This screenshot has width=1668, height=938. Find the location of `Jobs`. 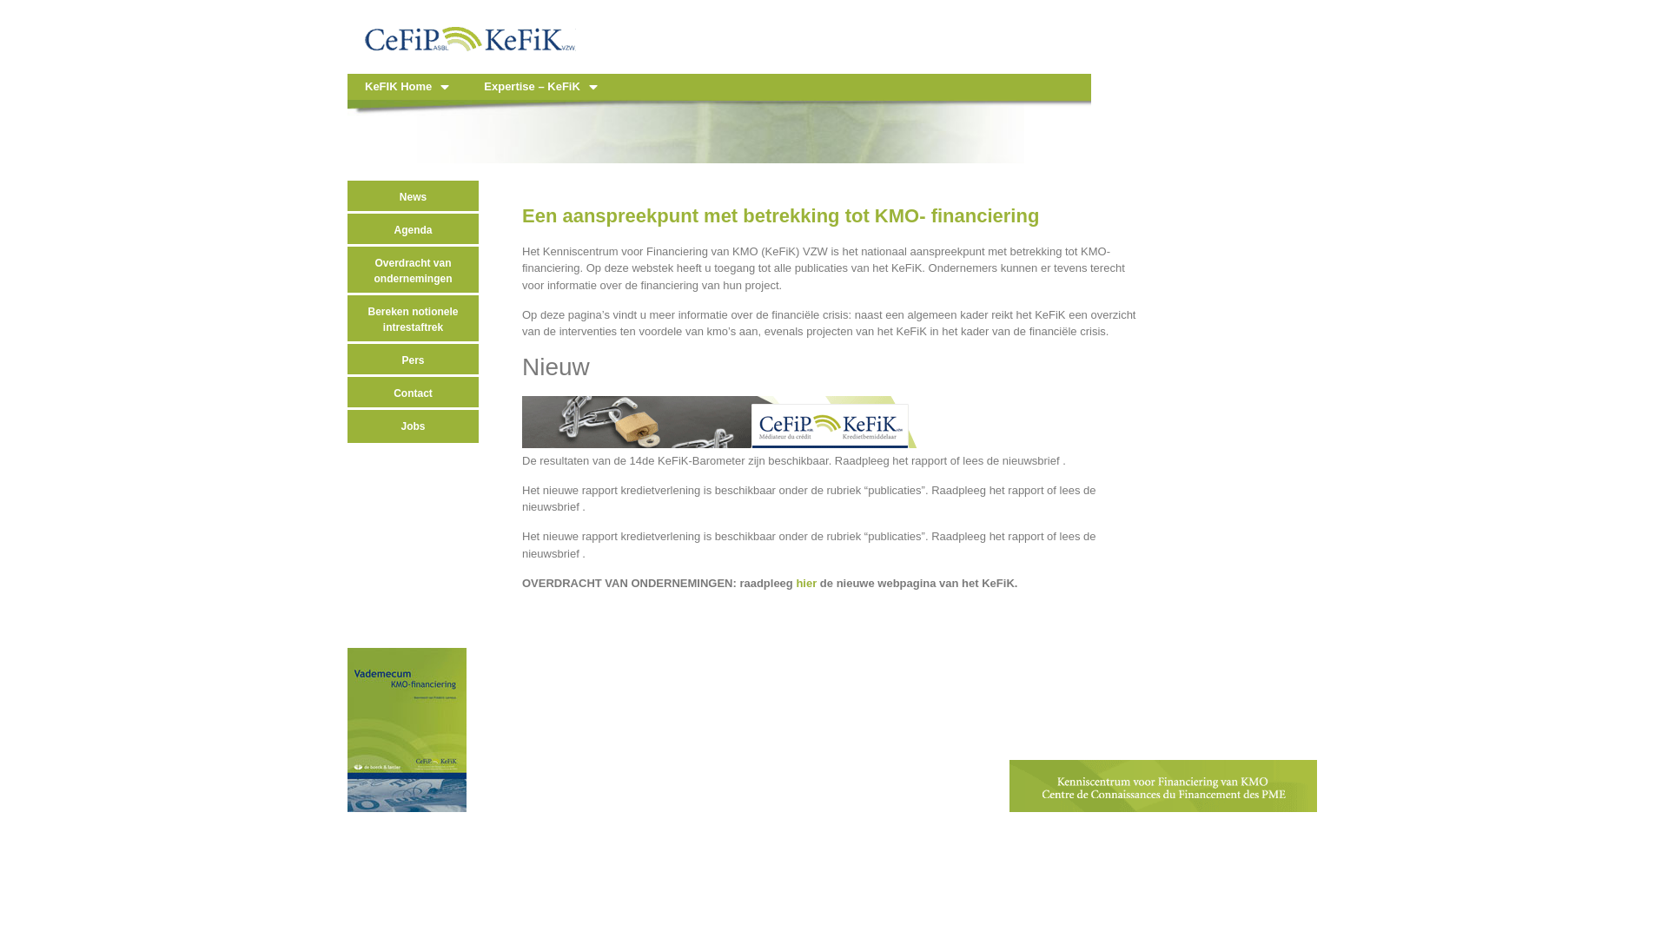

Jobs is located at coordinates (414, 426).